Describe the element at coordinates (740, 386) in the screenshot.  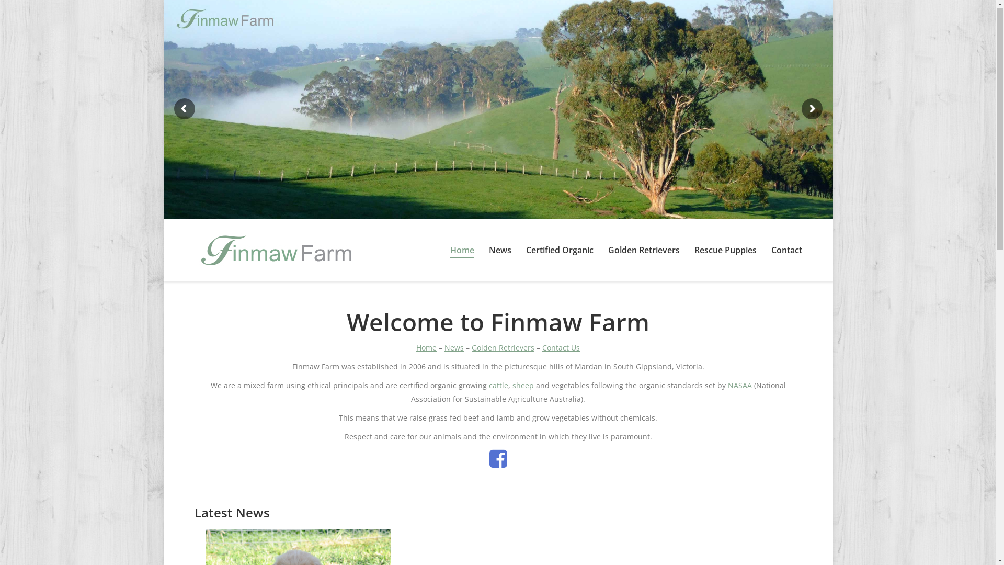
I see `NASAA` at that location.